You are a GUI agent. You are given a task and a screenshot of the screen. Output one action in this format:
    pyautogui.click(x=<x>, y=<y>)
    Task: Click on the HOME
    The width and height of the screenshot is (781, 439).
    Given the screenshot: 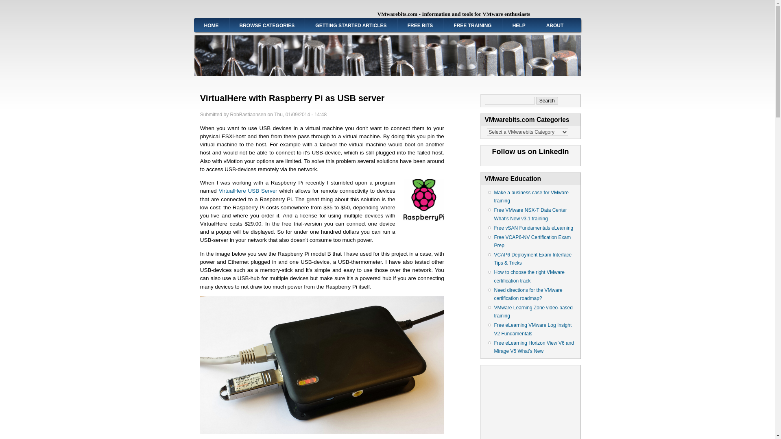 What is the action you would take?
    pyautogui.click(x=211, y=25)
    